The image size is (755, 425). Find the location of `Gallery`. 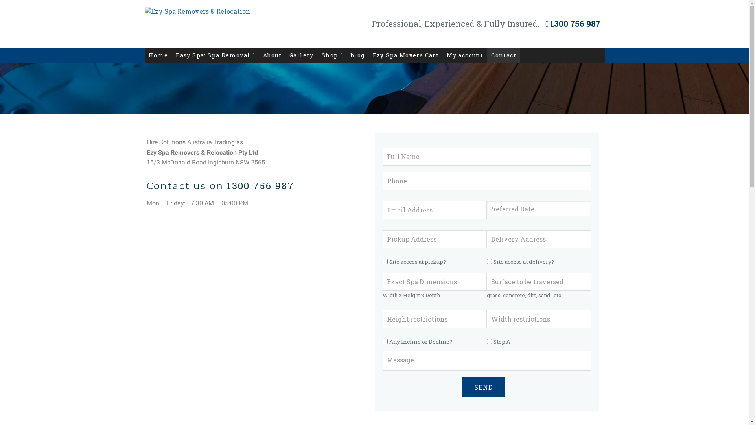

Gallery is located at coordinates (302, 55).